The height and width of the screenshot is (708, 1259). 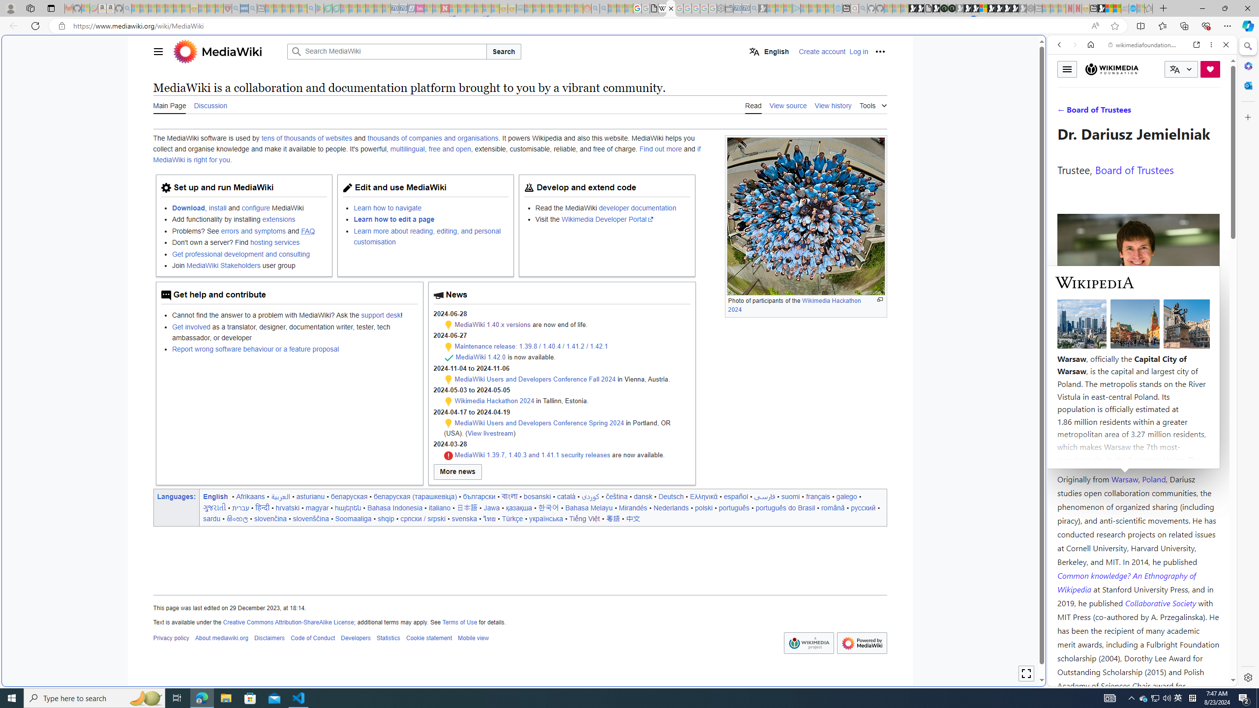 I want to click on Discussion, so click(x=210, y=104).